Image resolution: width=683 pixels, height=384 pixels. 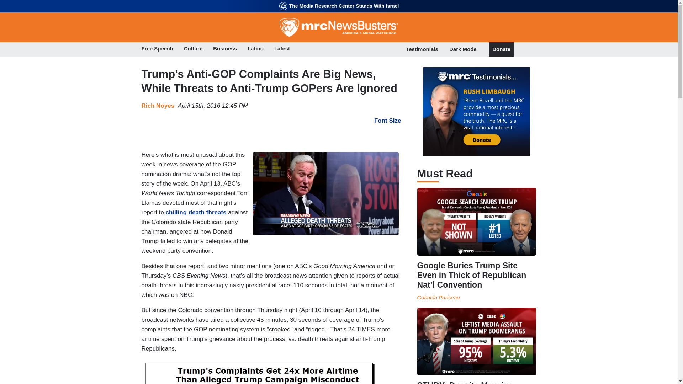 I want to click on Latino, so click(x=255, y=49).